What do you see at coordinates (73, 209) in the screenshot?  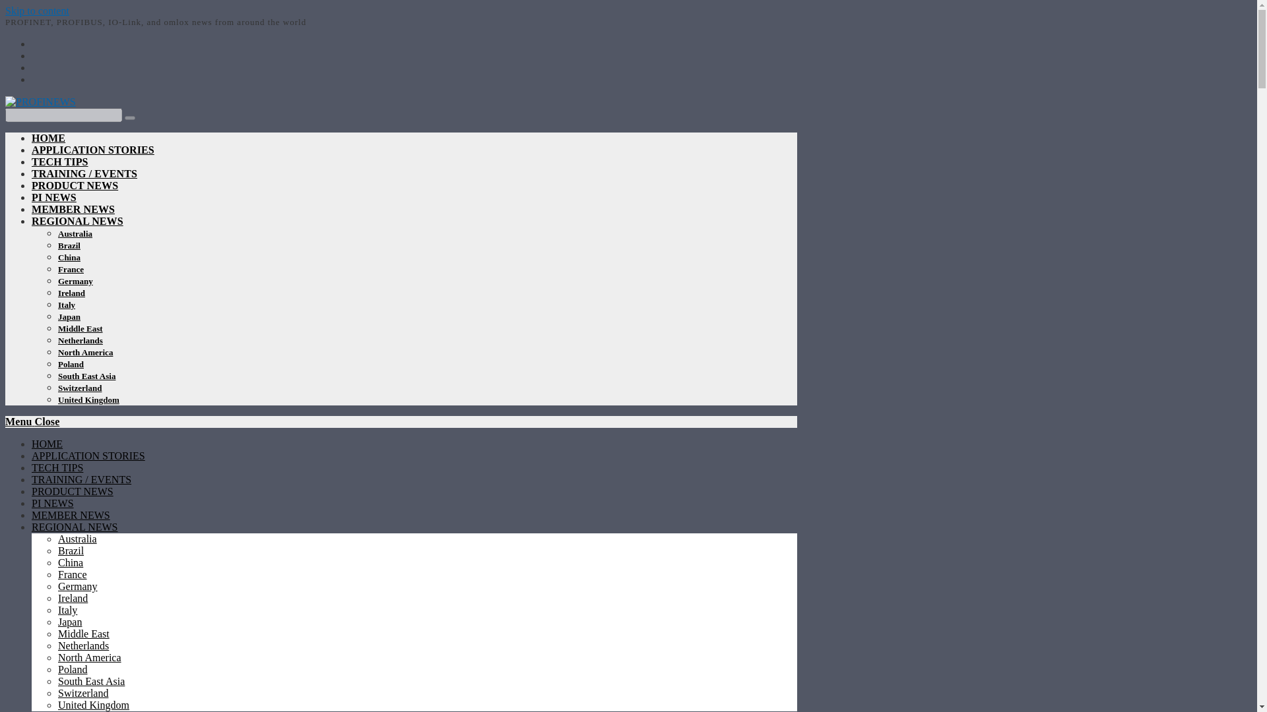 I see `MEMBER NEWS` at bounding box center [73, 209].